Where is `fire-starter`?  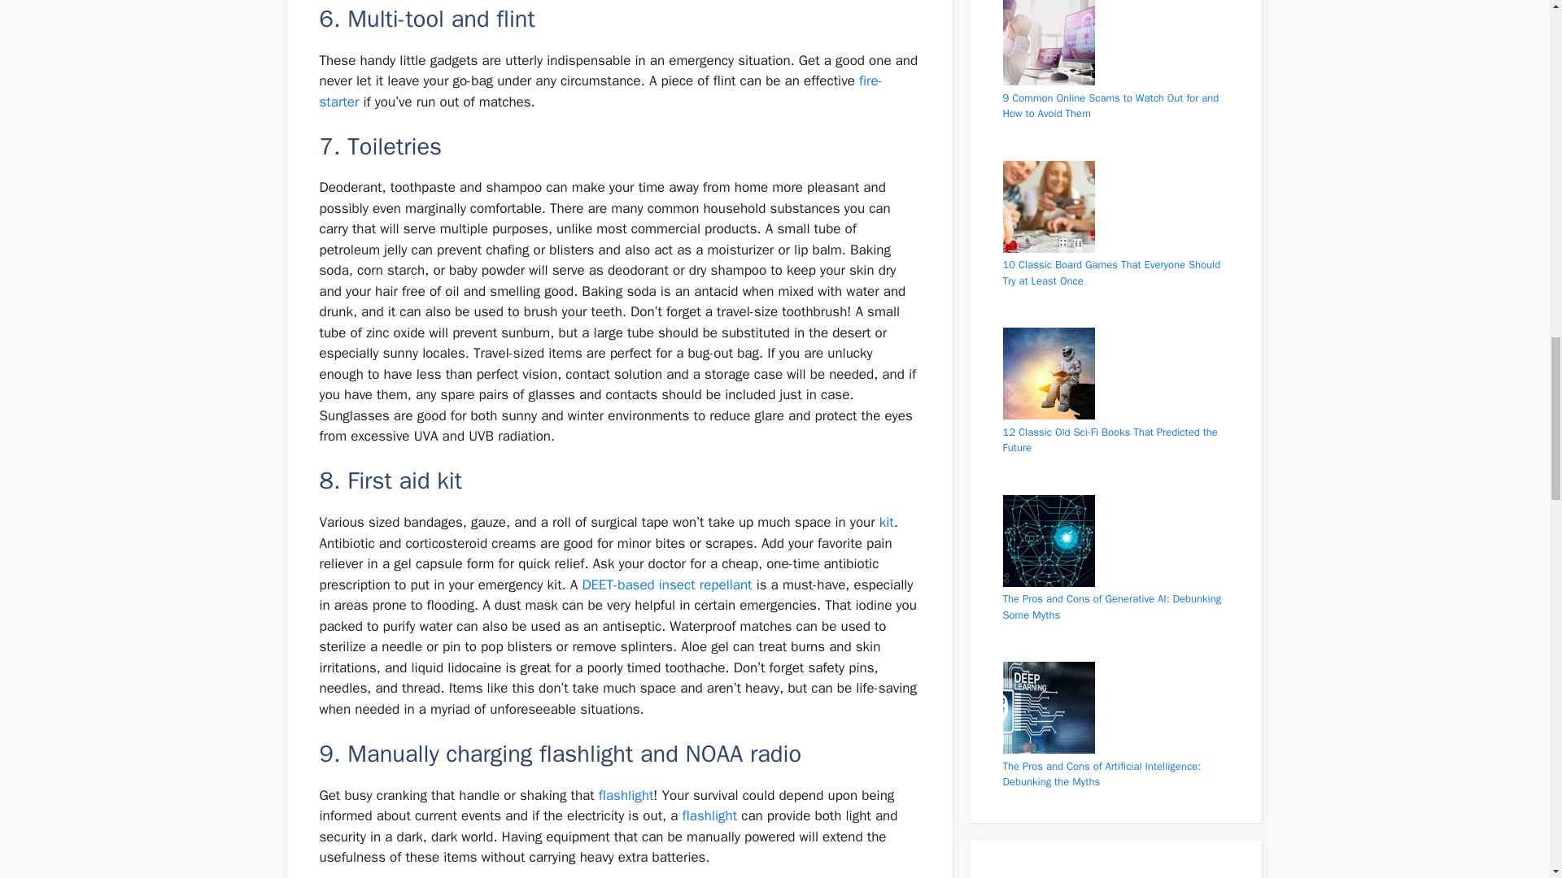
fire-starter is located at coordinates (600, 91).